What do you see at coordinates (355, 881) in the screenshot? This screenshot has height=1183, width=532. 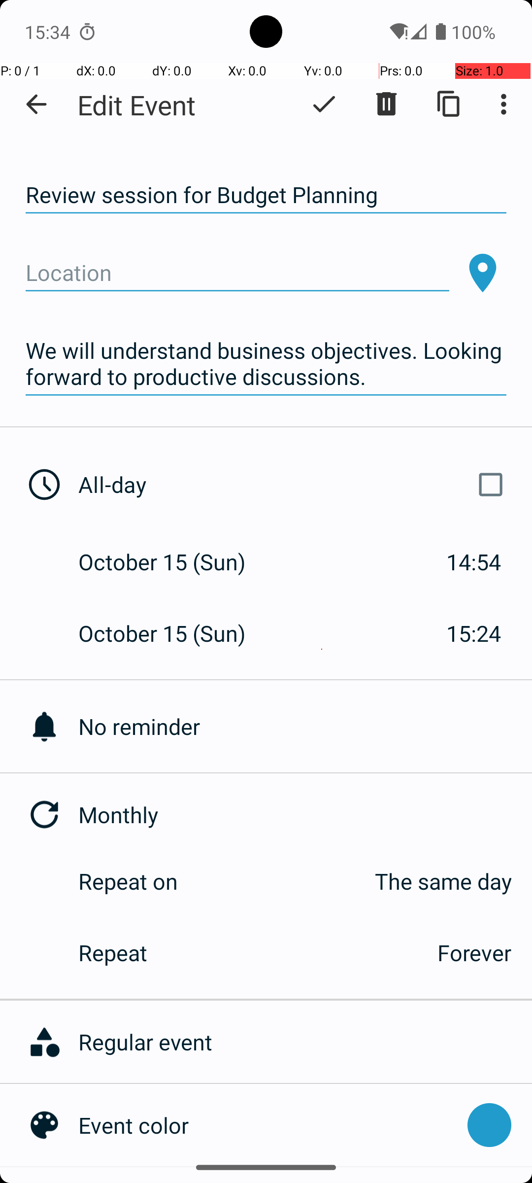 I see `The same day` at bounding box center [355, 881].